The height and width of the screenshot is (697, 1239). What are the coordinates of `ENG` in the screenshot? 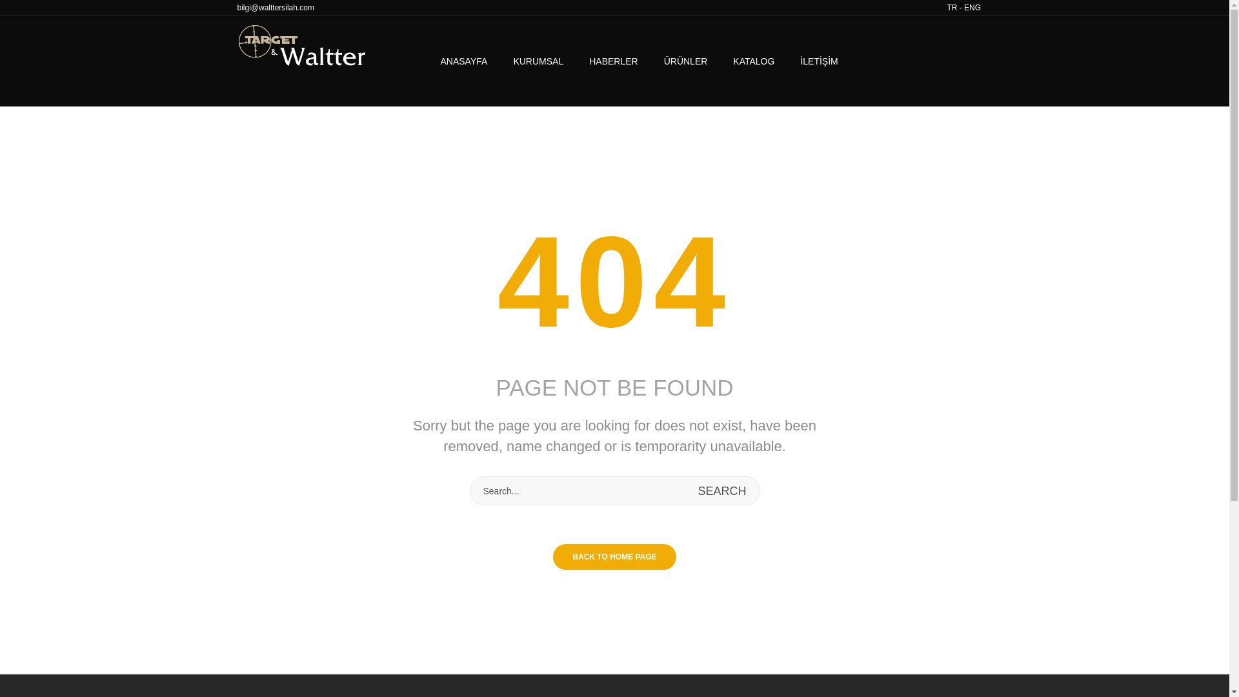 It's located at (972, 8).